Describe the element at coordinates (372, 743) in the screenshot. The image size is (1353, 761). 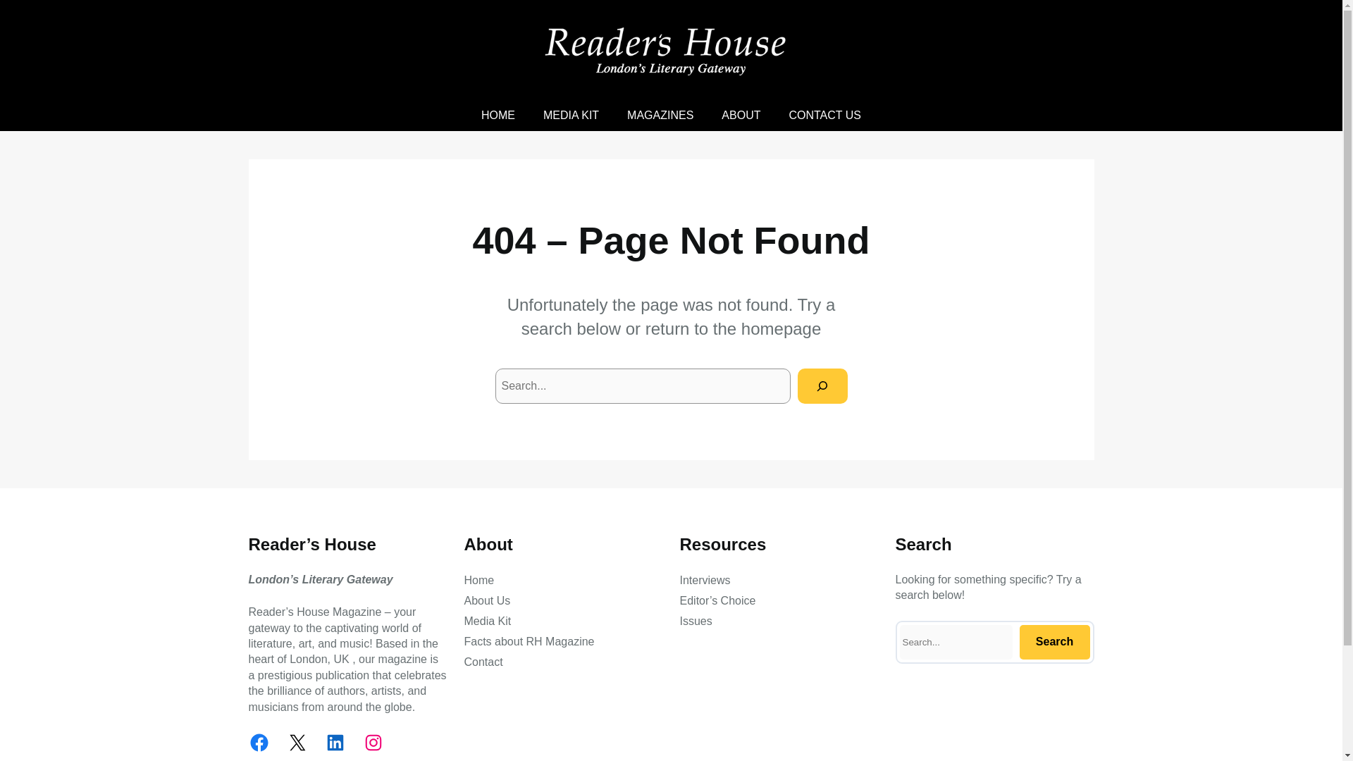
I see `Instagram` at that location.